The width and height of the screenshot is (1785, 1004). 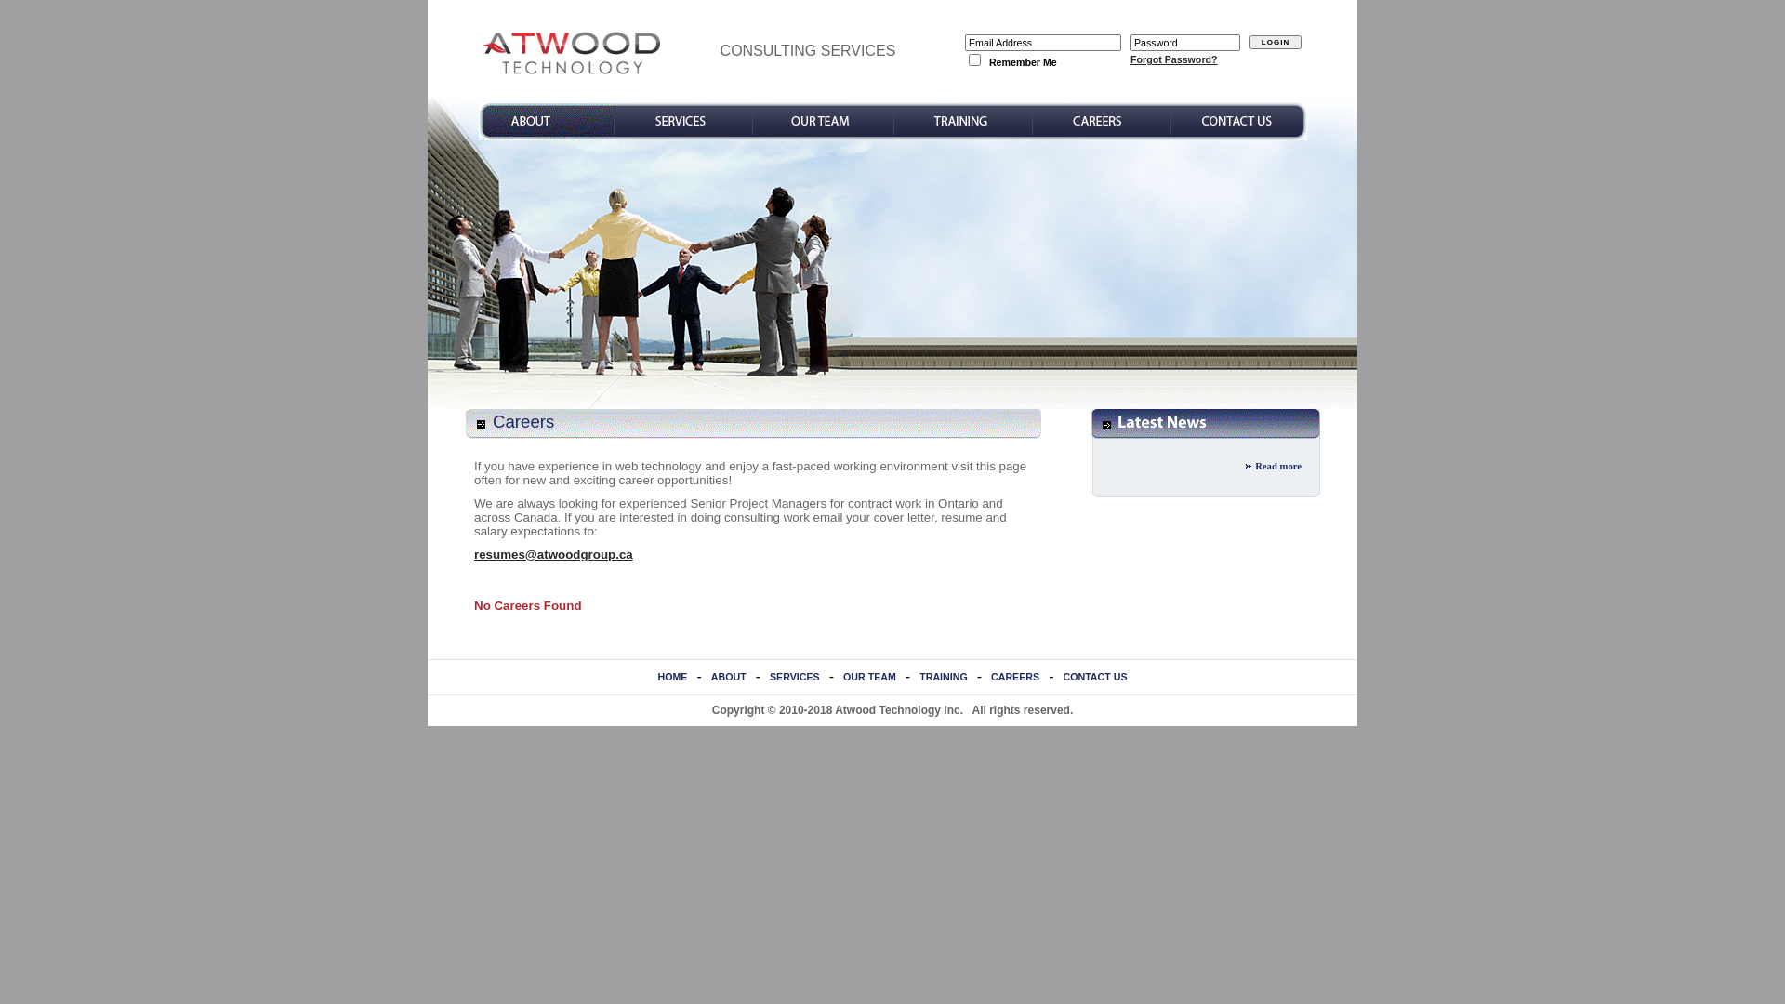 I want to click on CAREERS, so click(x=1015, y=677).